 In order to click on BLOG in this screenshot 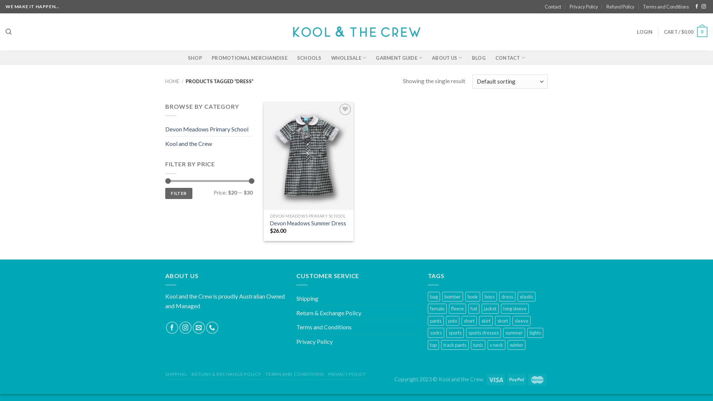, I will do `click(479, 58)`.